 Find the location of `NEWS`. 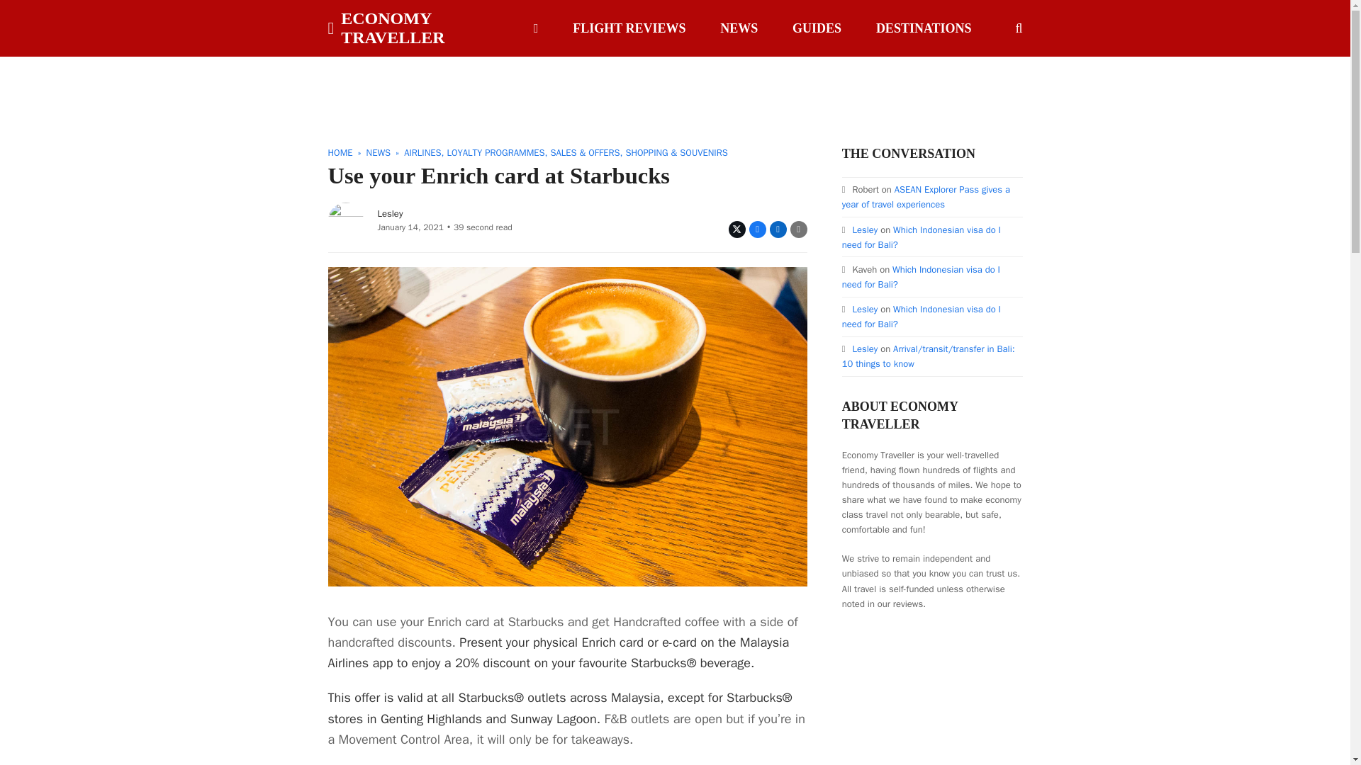

NEWS is located at coordinates (739, 28).